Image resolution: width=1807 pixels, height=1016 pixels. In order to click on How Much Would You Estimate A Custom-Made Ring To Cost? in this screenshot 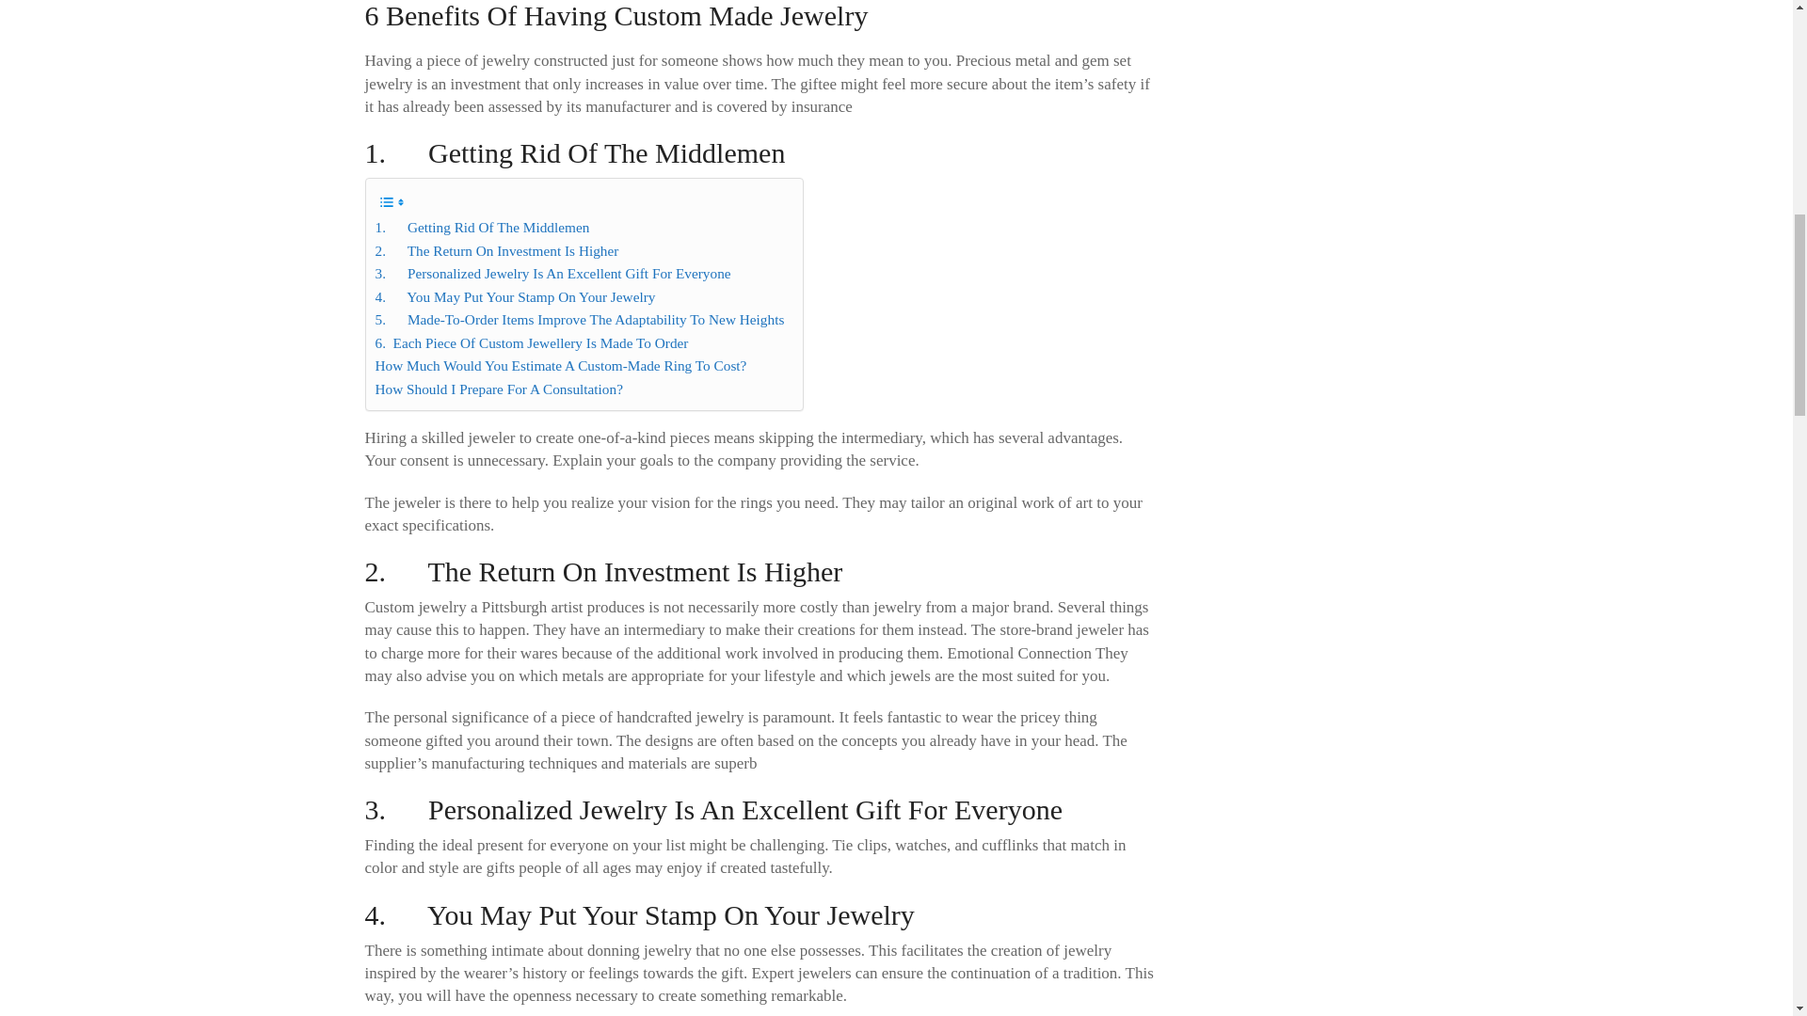, I will do `click(559, 365)`.